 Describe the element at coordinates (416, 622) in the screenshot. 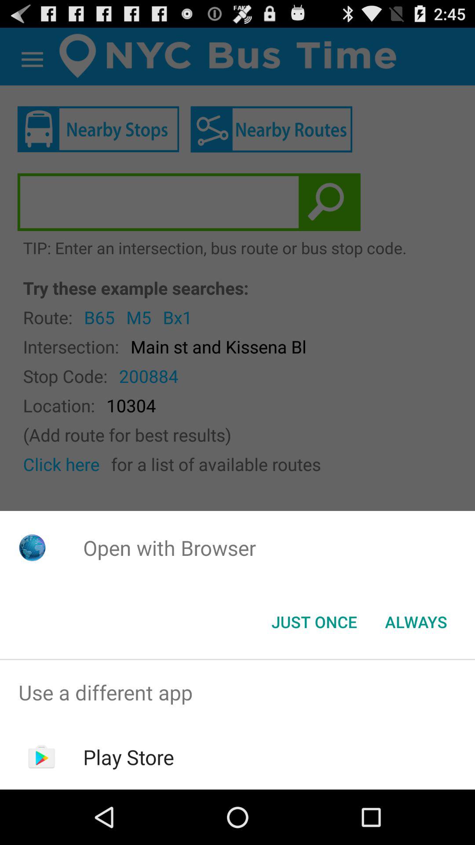

I see `click the button at the bottom right corner` at that location.